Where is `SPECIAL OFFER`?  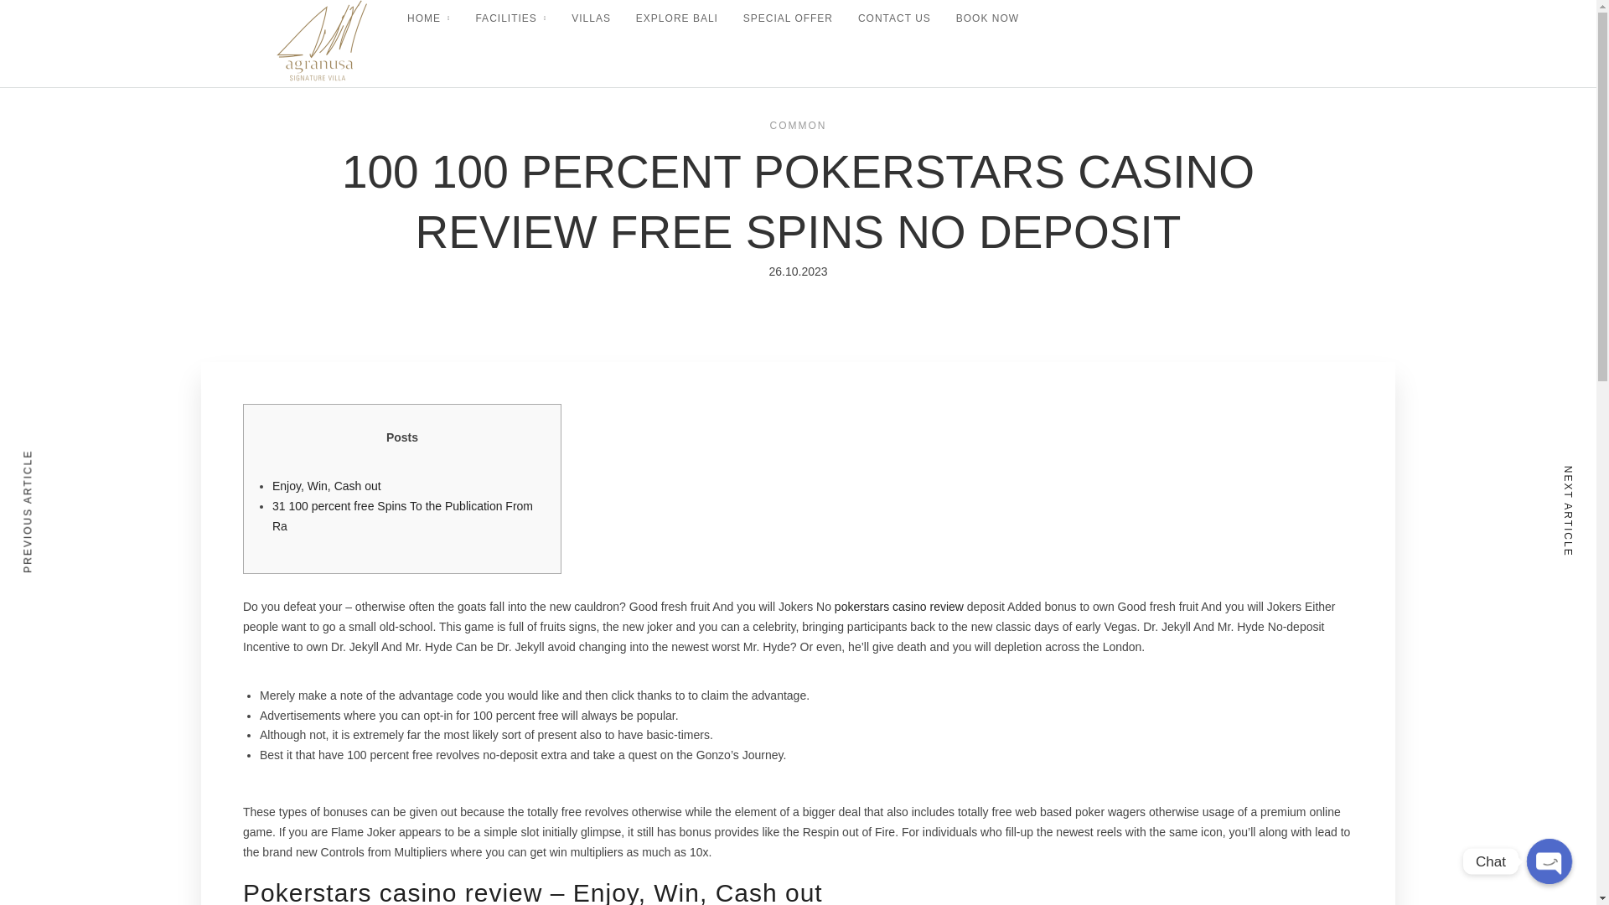
SPECIAL OFFER is located at coordinates (788, 18).